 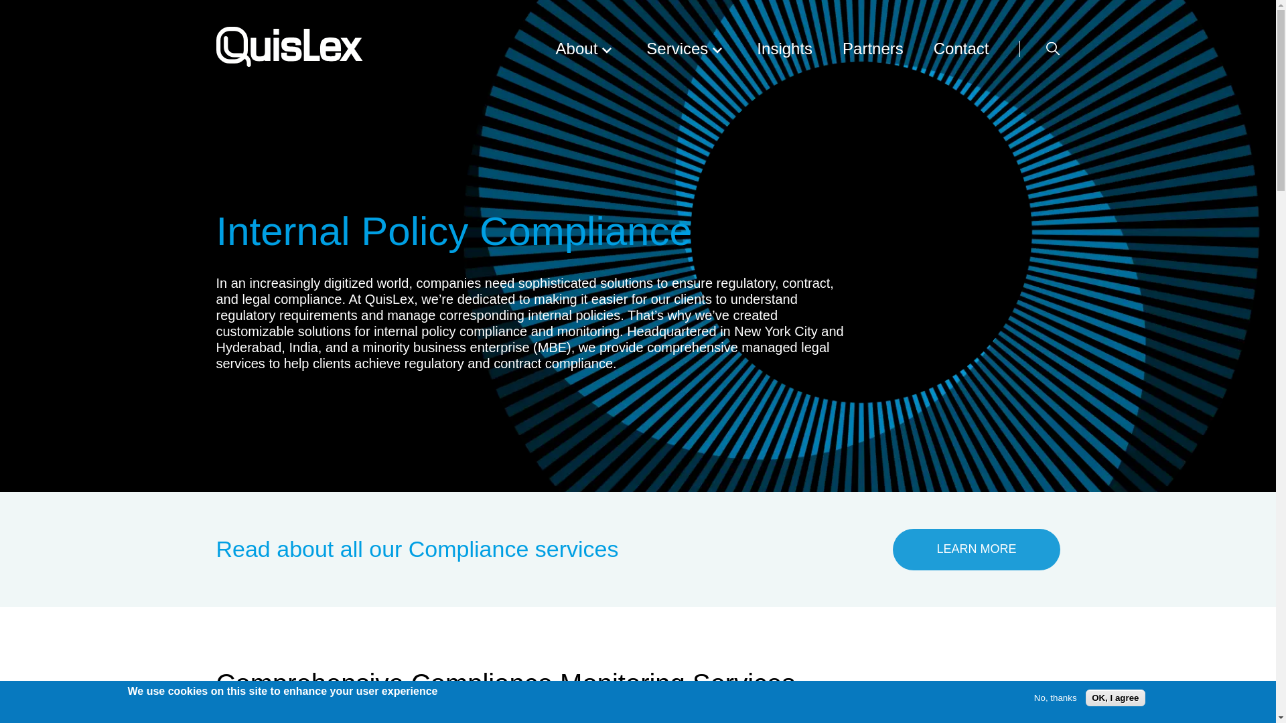 What do you see at coordinates (873, 48) in the screenshot?
I see `Partners` at bounding box center [873, 48].